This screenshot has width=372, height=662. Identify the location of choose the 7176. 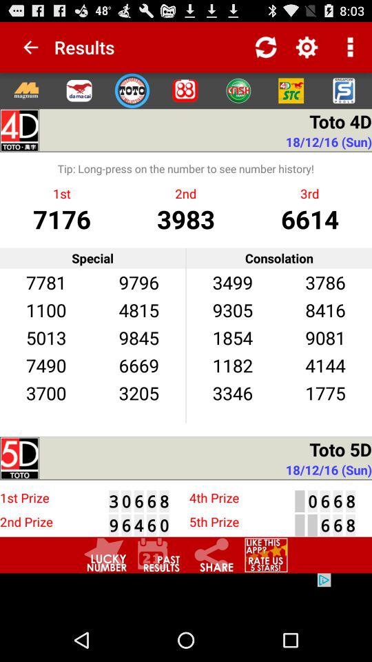
(62, 218).